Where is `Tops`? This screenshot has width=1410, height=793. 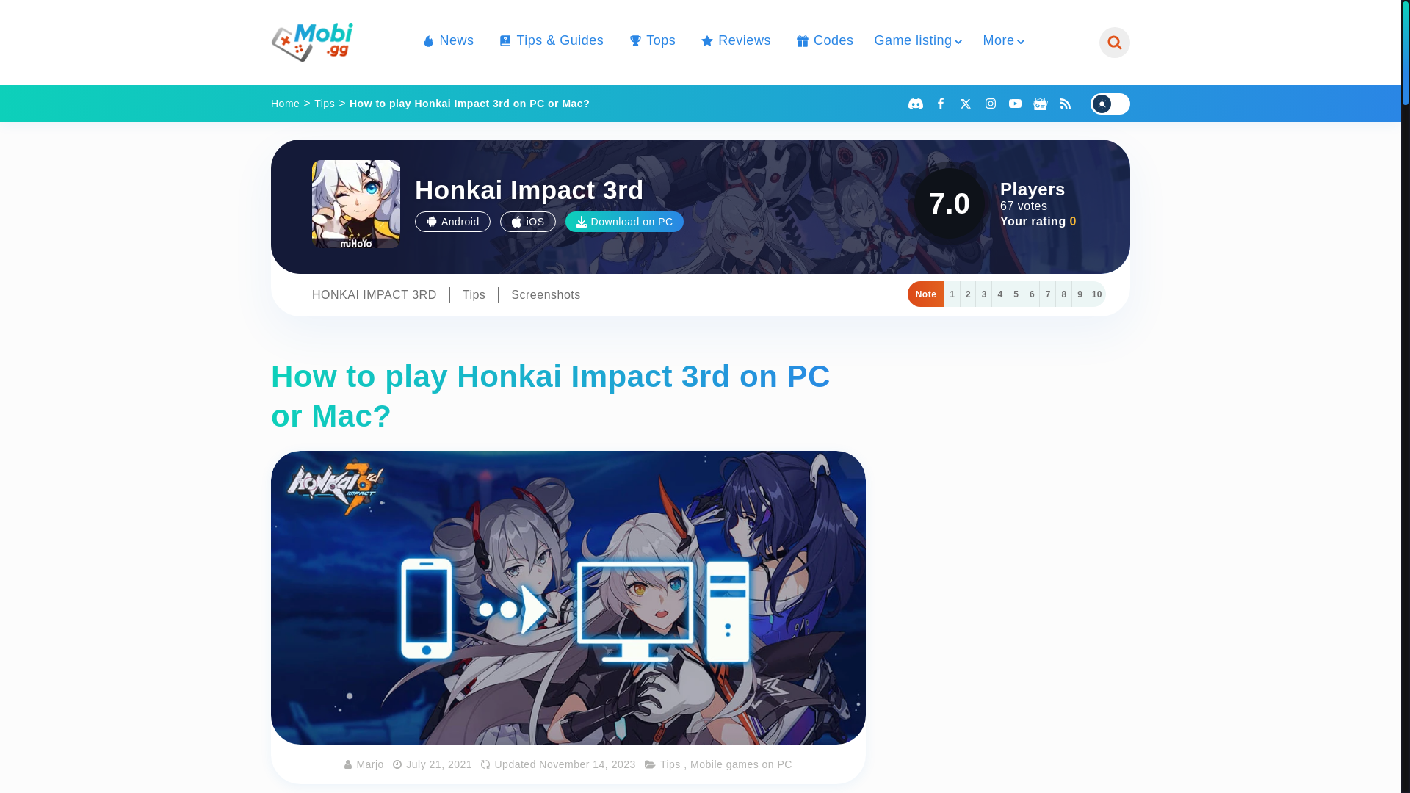 Tops is located at coordinates (649, 41).